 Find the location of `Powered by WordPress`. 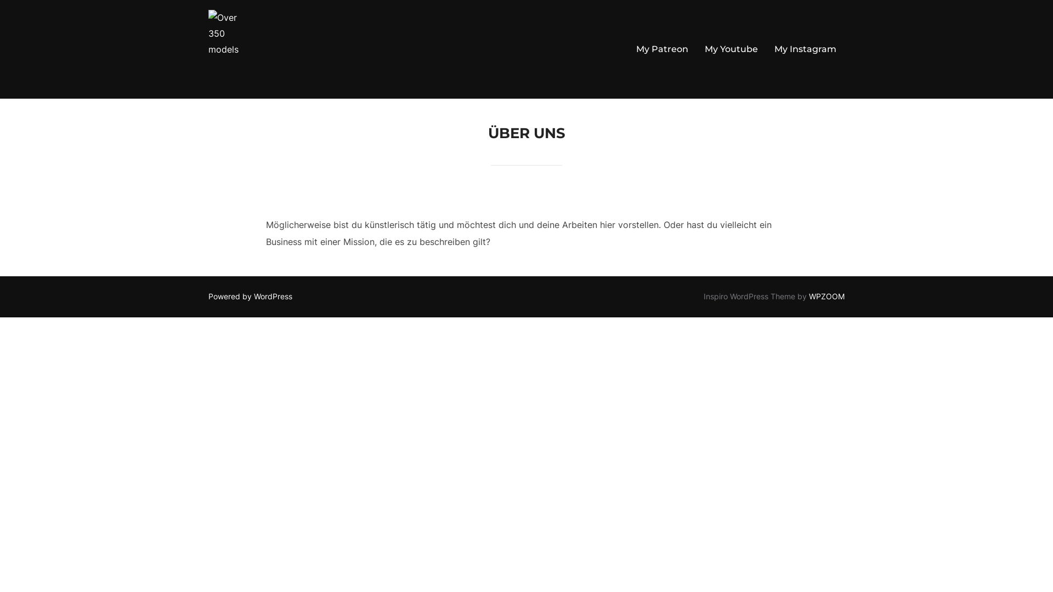

Powered by WordPress is located at coordinates (250, 296).